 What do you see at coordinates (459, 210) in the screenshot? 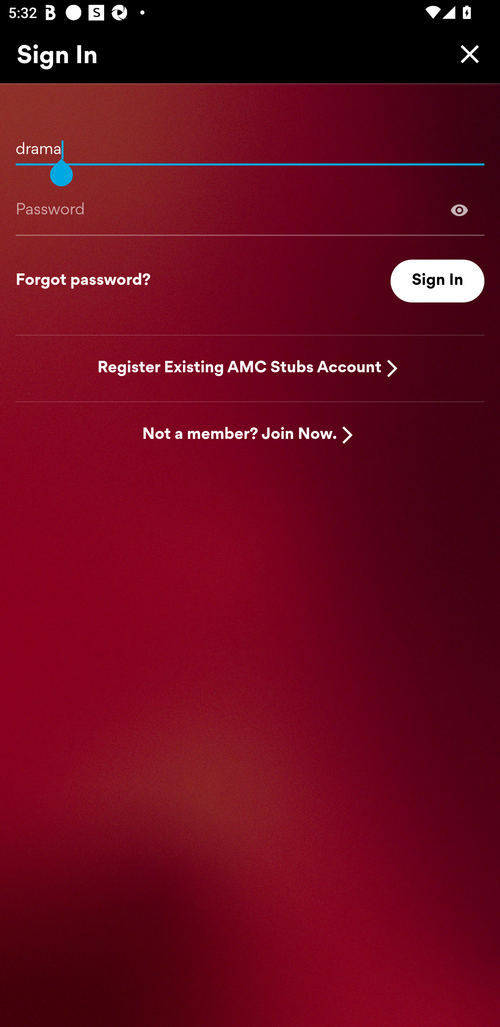
I see `Show Password` at bounding box center [459, 210].